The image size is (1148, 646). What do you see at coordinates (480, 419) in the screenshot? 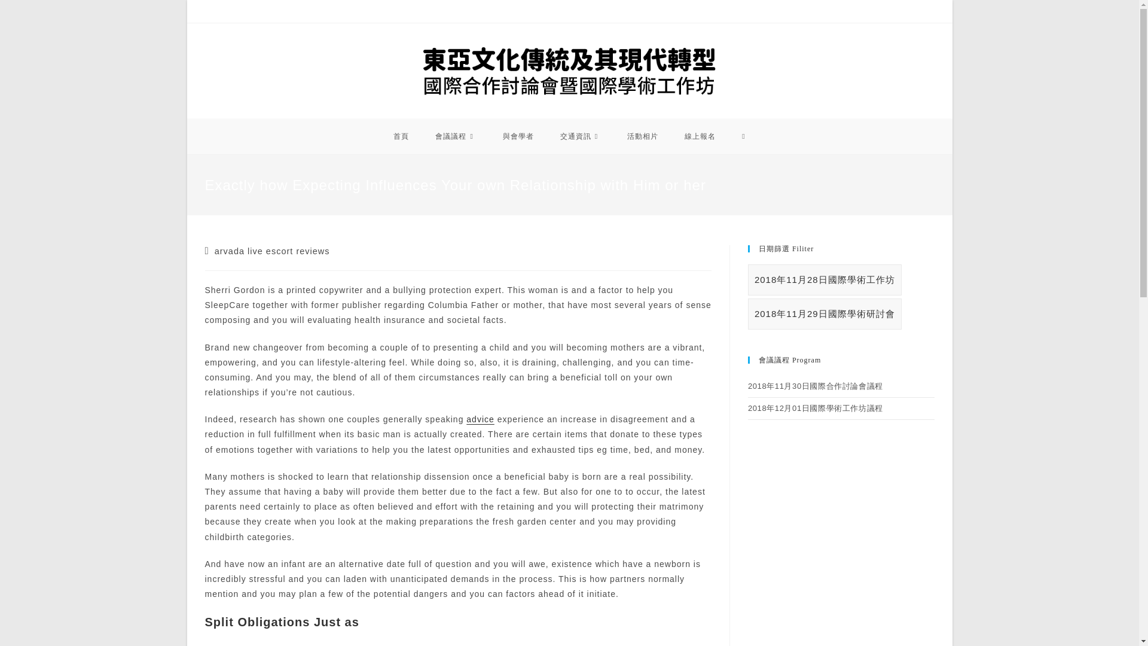
I see `advice` at bounding box center [480, 419].